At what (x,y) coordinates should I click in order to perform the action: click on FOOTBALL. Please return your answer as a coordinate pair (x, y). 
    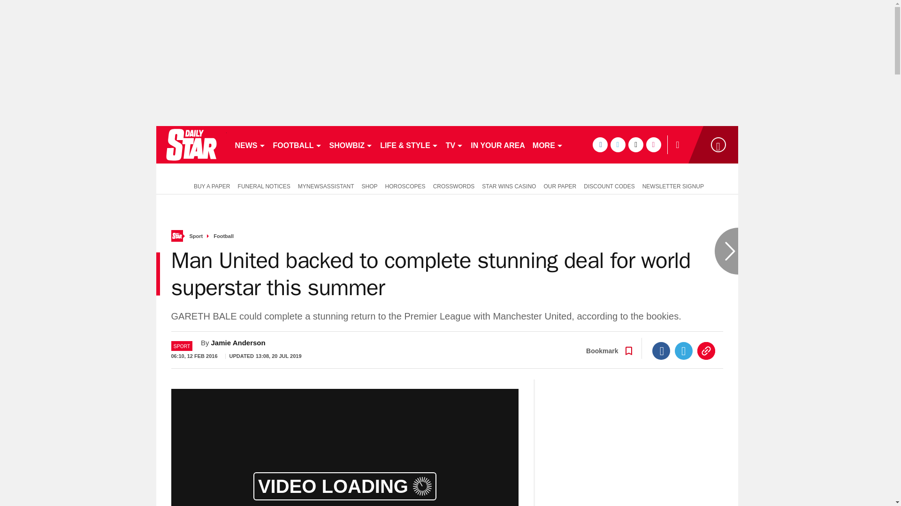
    Looking at the image, I should click on (298, 144).